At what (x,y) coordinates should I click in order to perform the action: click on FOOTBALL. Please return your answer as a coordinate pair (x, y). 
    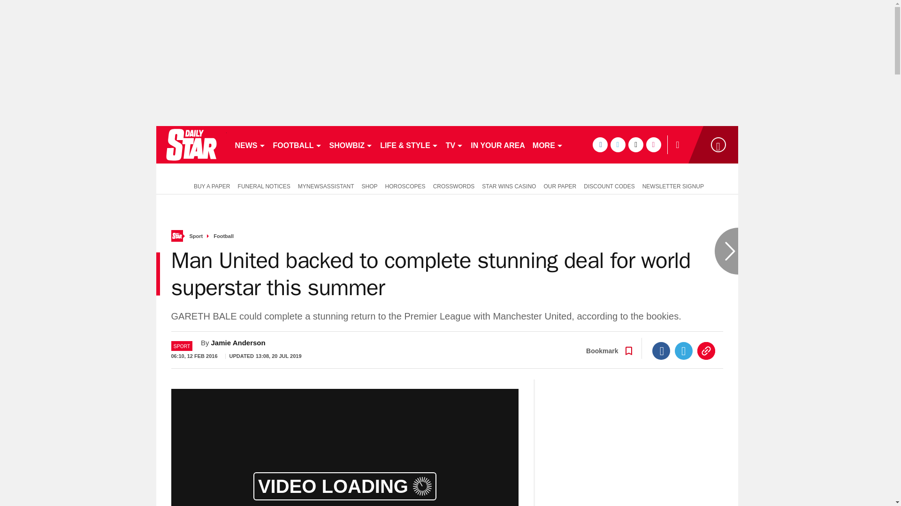
    Looking at the image, I should click on (298, 144).